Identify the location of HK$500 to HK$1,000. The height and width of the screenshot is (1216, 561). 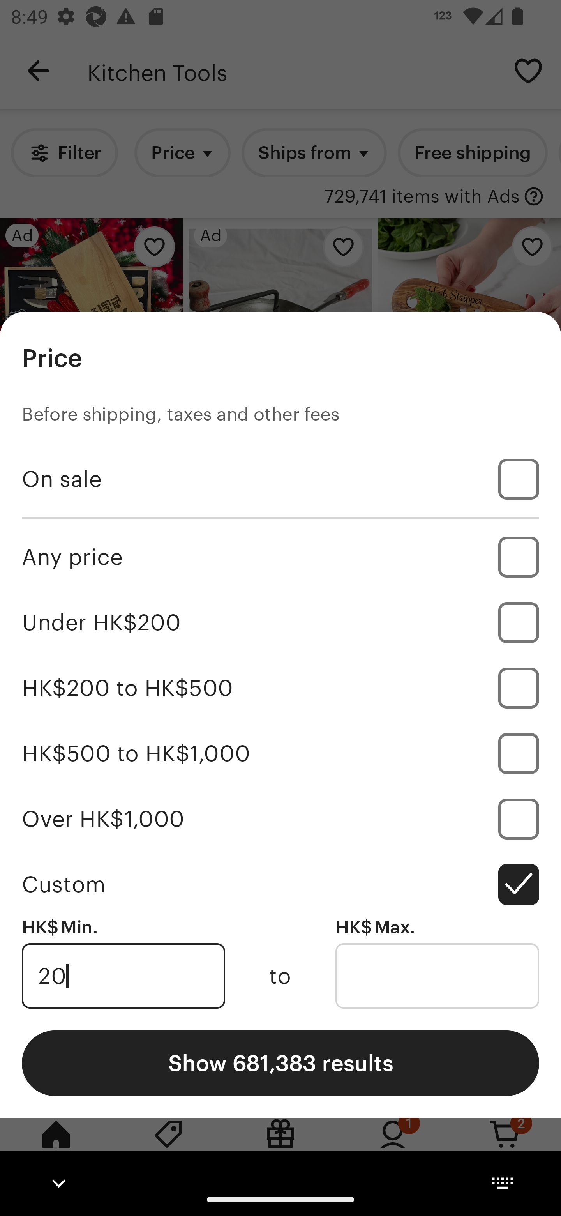
(280, 753).